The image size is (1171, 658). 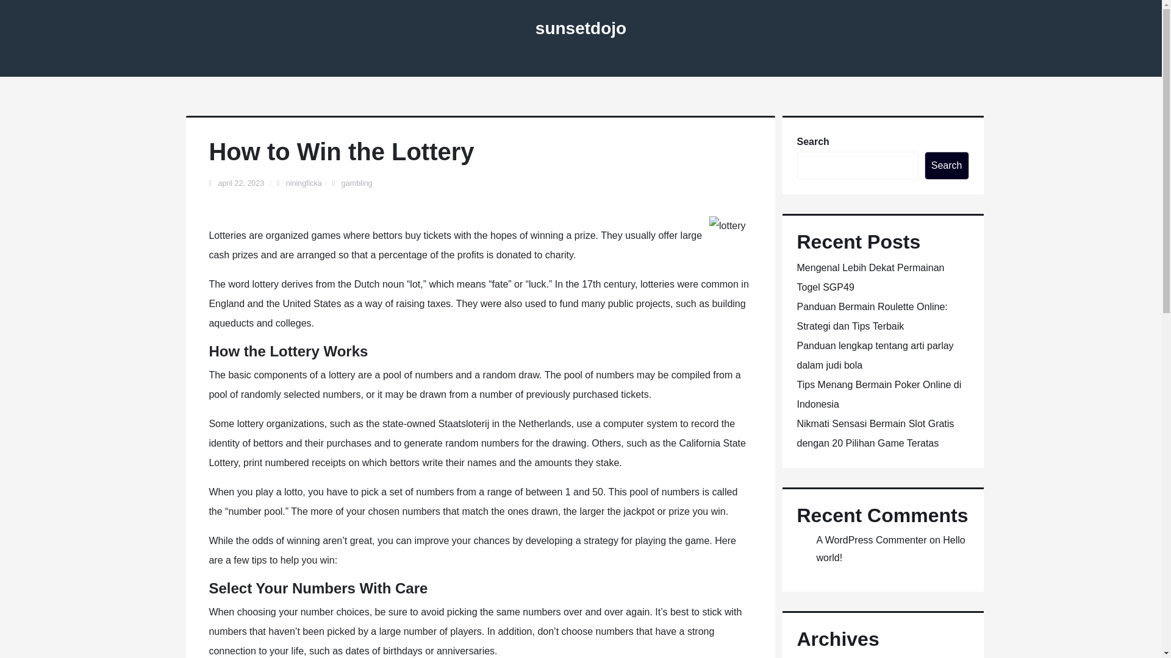 What do you see at coordinates (871, 540) in the screenshot?
I see `A WordPress Commenter` at bounding box center [871, 540].